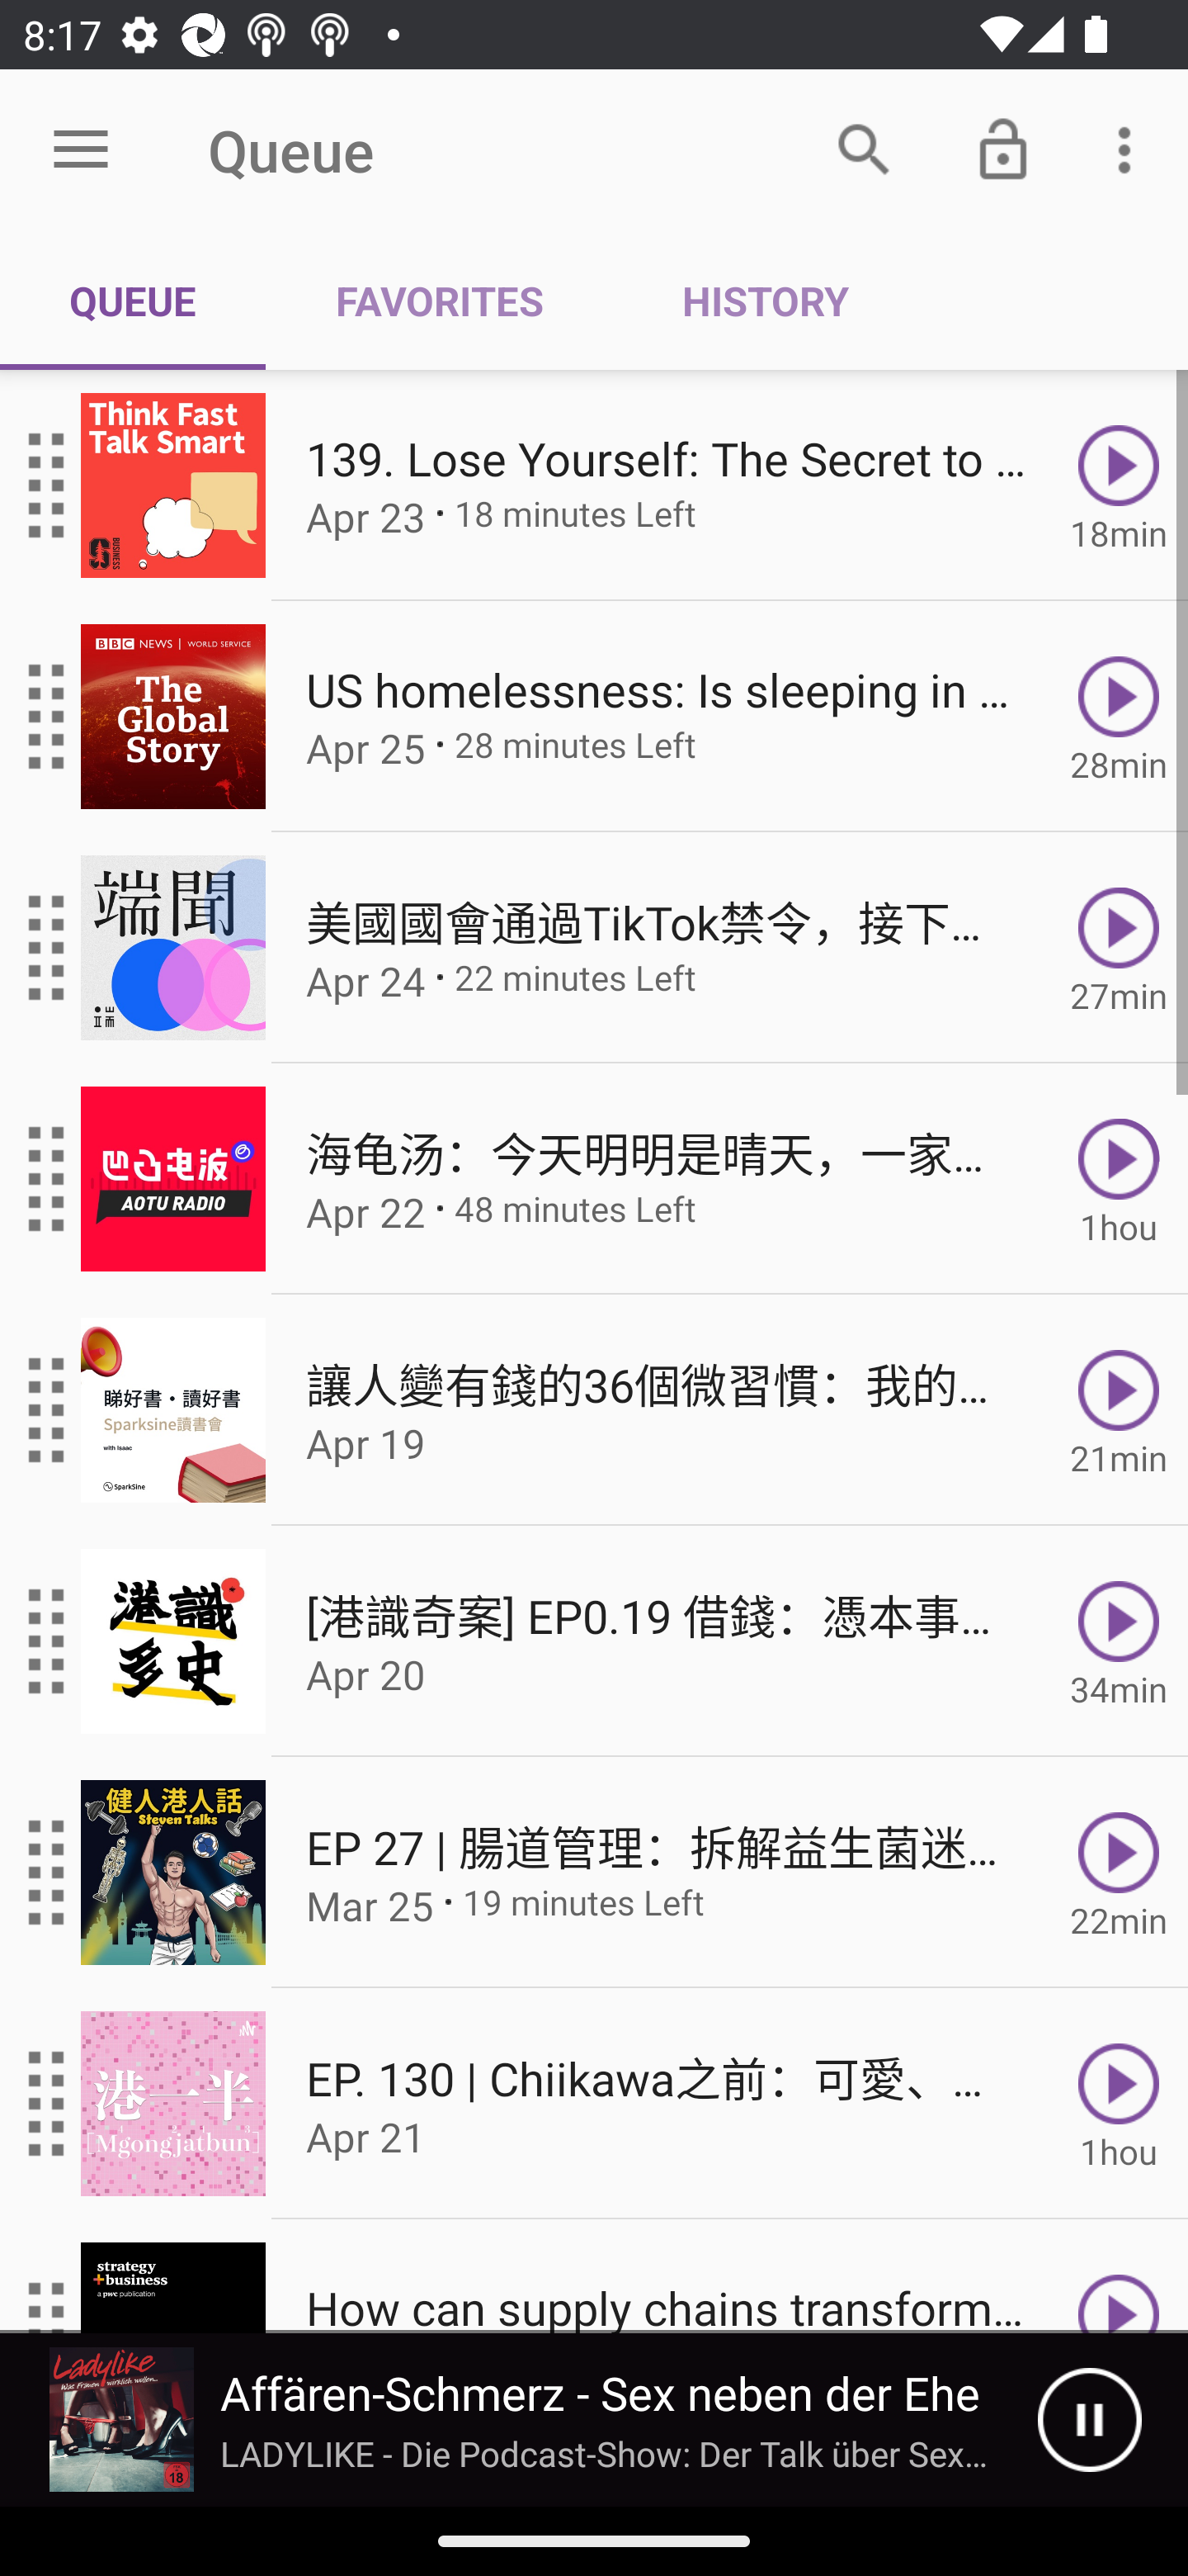 The width and height of the screenshot is (1188, 2576). Describe the element at coordinates (1119, 2277) in the screenshot. I see `Play` at that location.